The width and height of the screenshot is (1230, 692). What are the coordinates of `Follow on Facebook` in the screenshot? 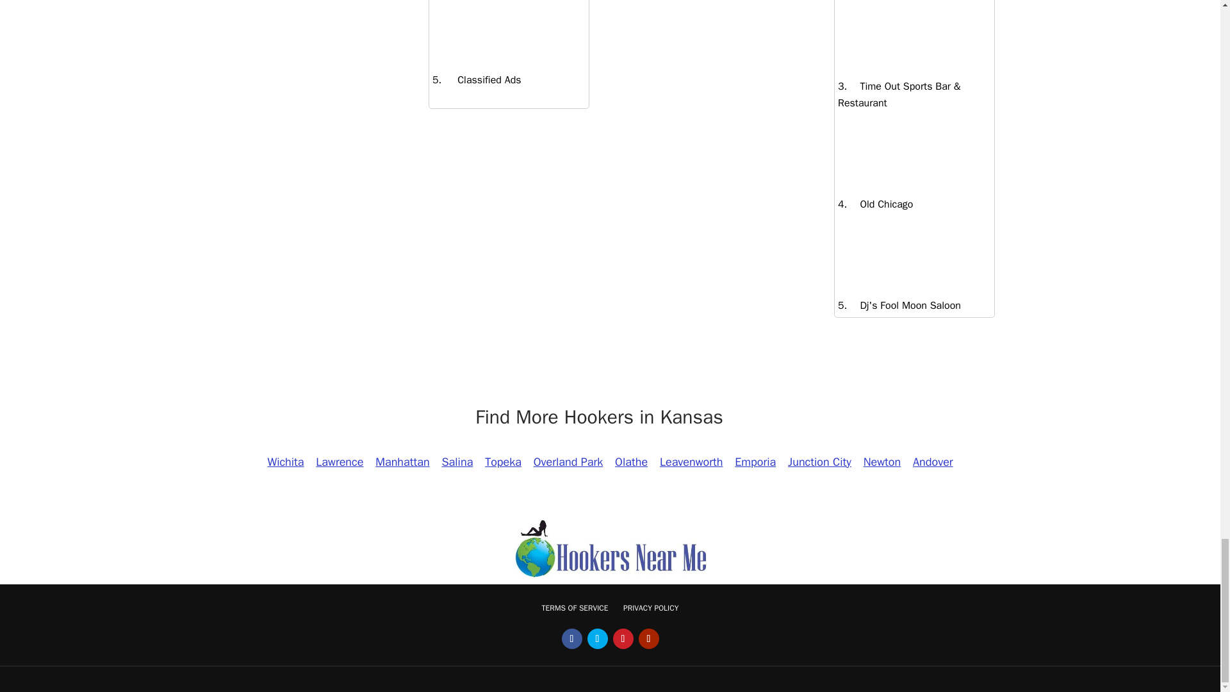 It's located at (571, 638).